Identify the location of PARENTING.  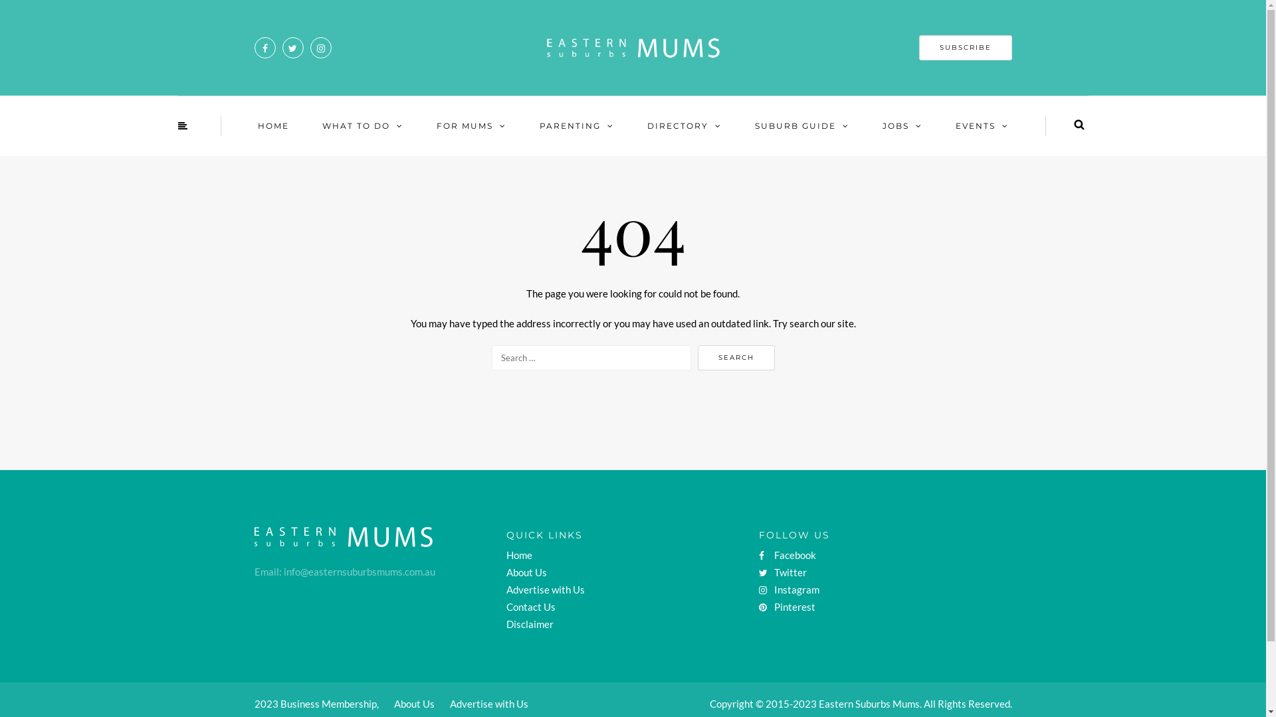
(576, 126).